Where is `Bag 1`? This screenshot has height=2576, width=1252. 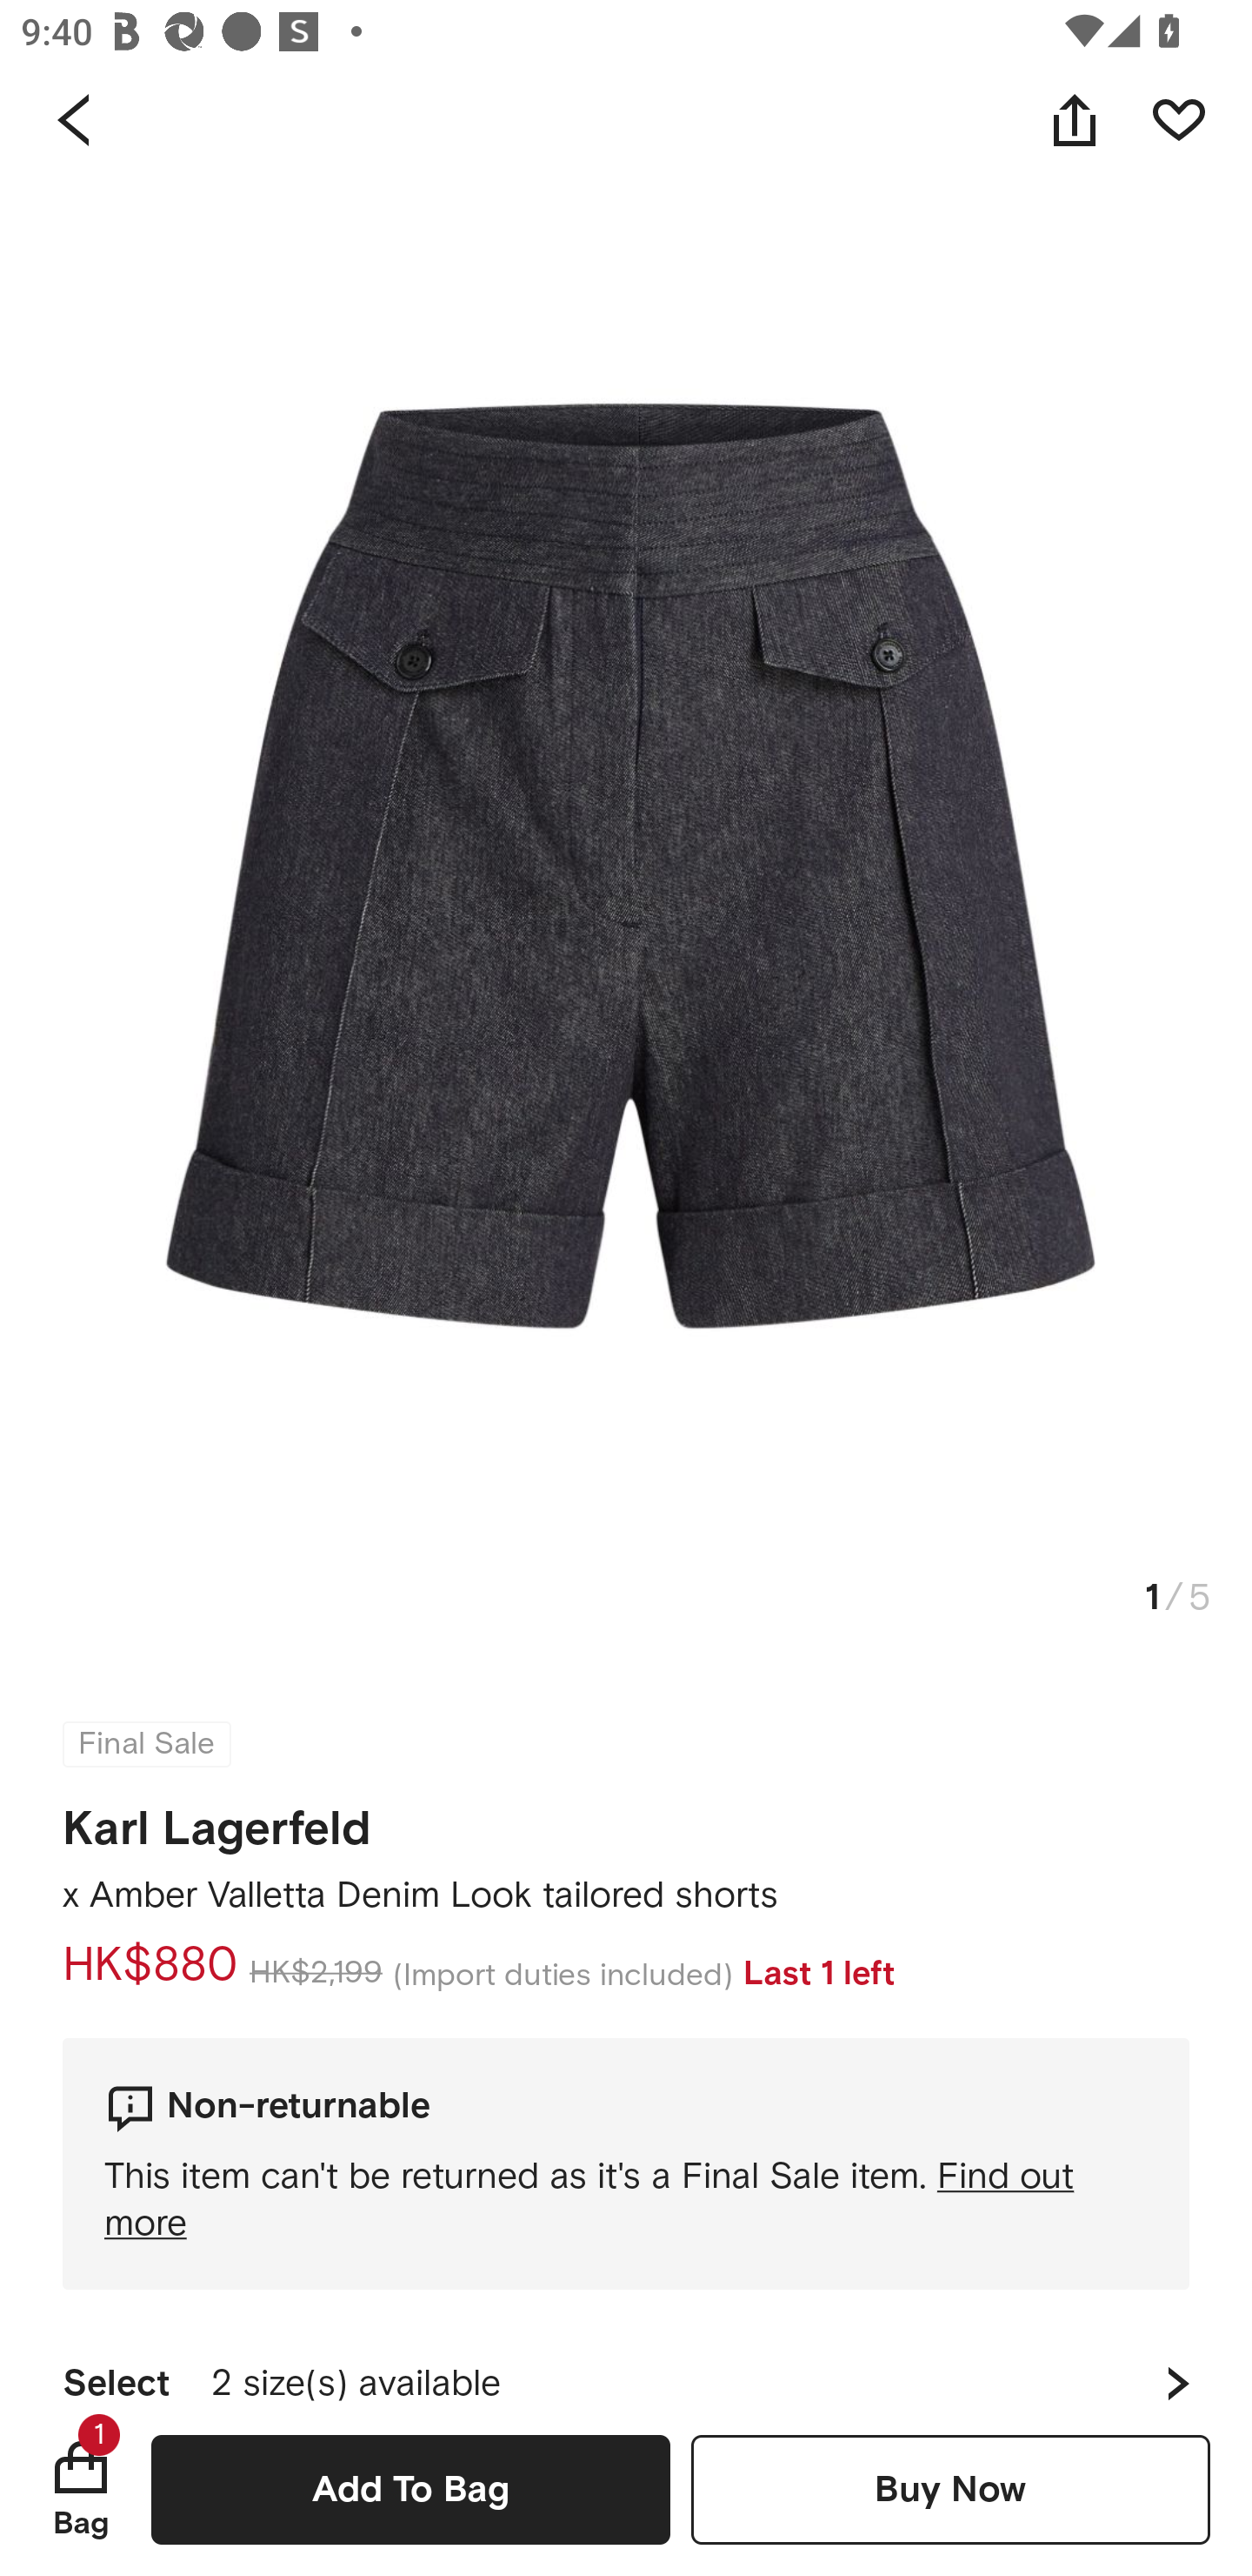
Bag 1 is located at coordinates (81, 2489).